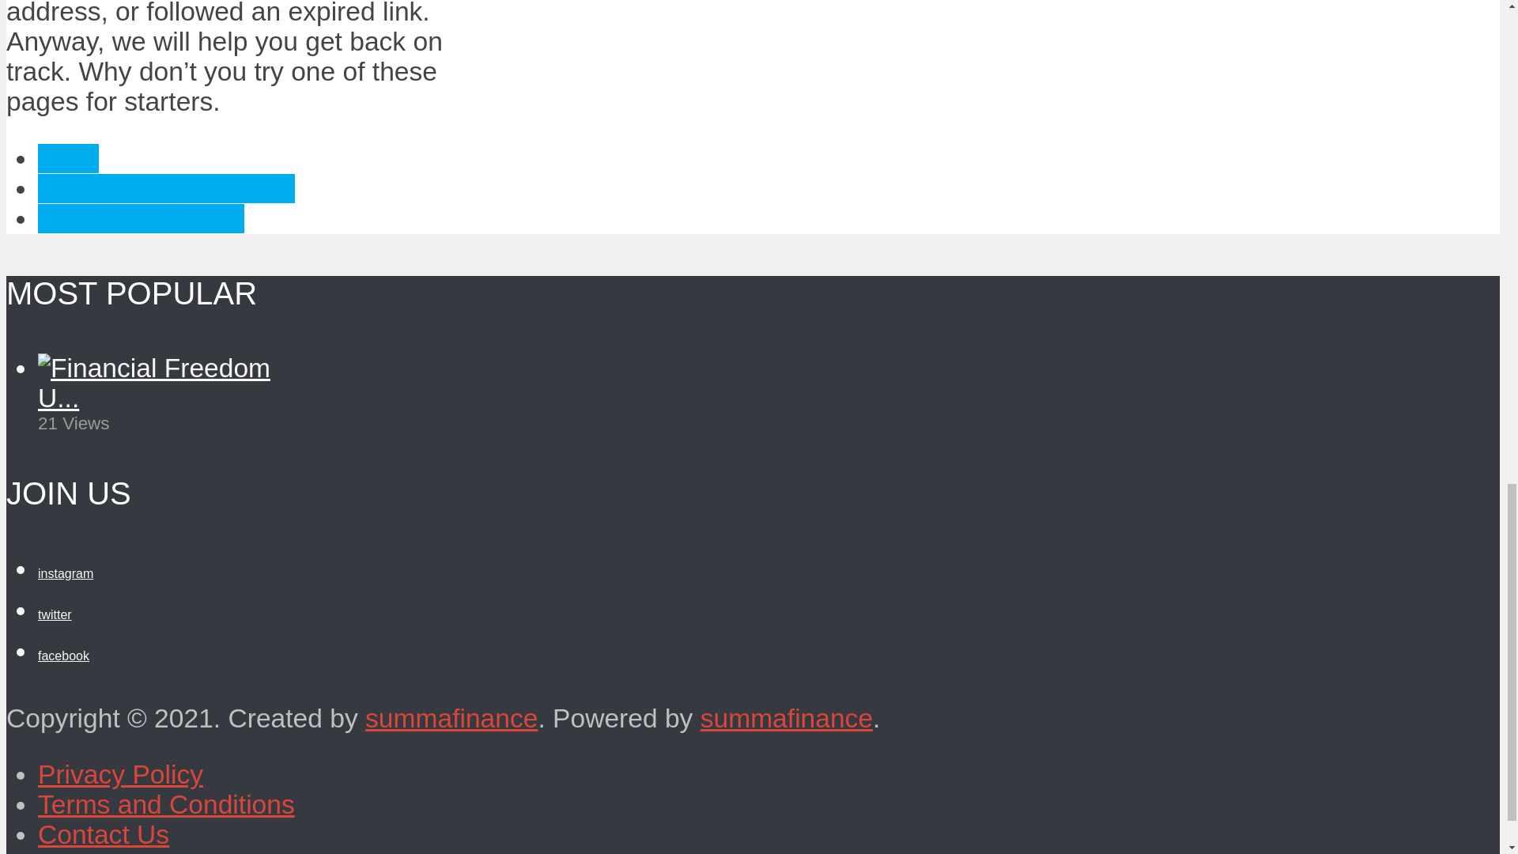 The height and width of the screenshot is (854, 1518). I want to click on summafinance, so click(451, 718).